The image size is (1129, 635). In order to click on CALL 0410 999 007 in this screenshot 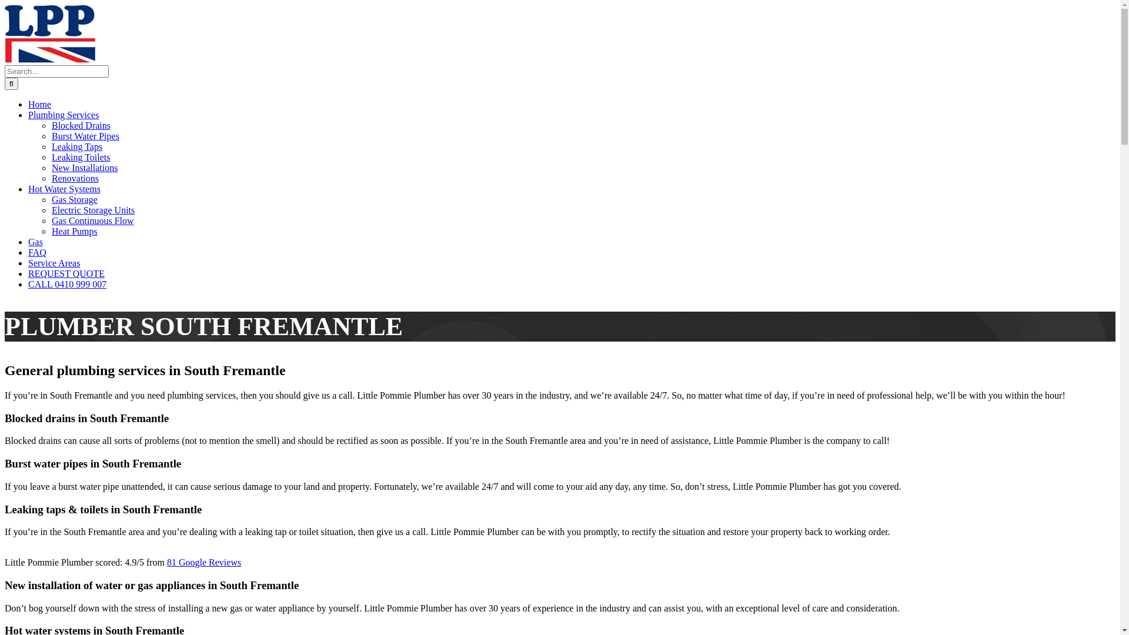, I will do `click(67, 285)`.